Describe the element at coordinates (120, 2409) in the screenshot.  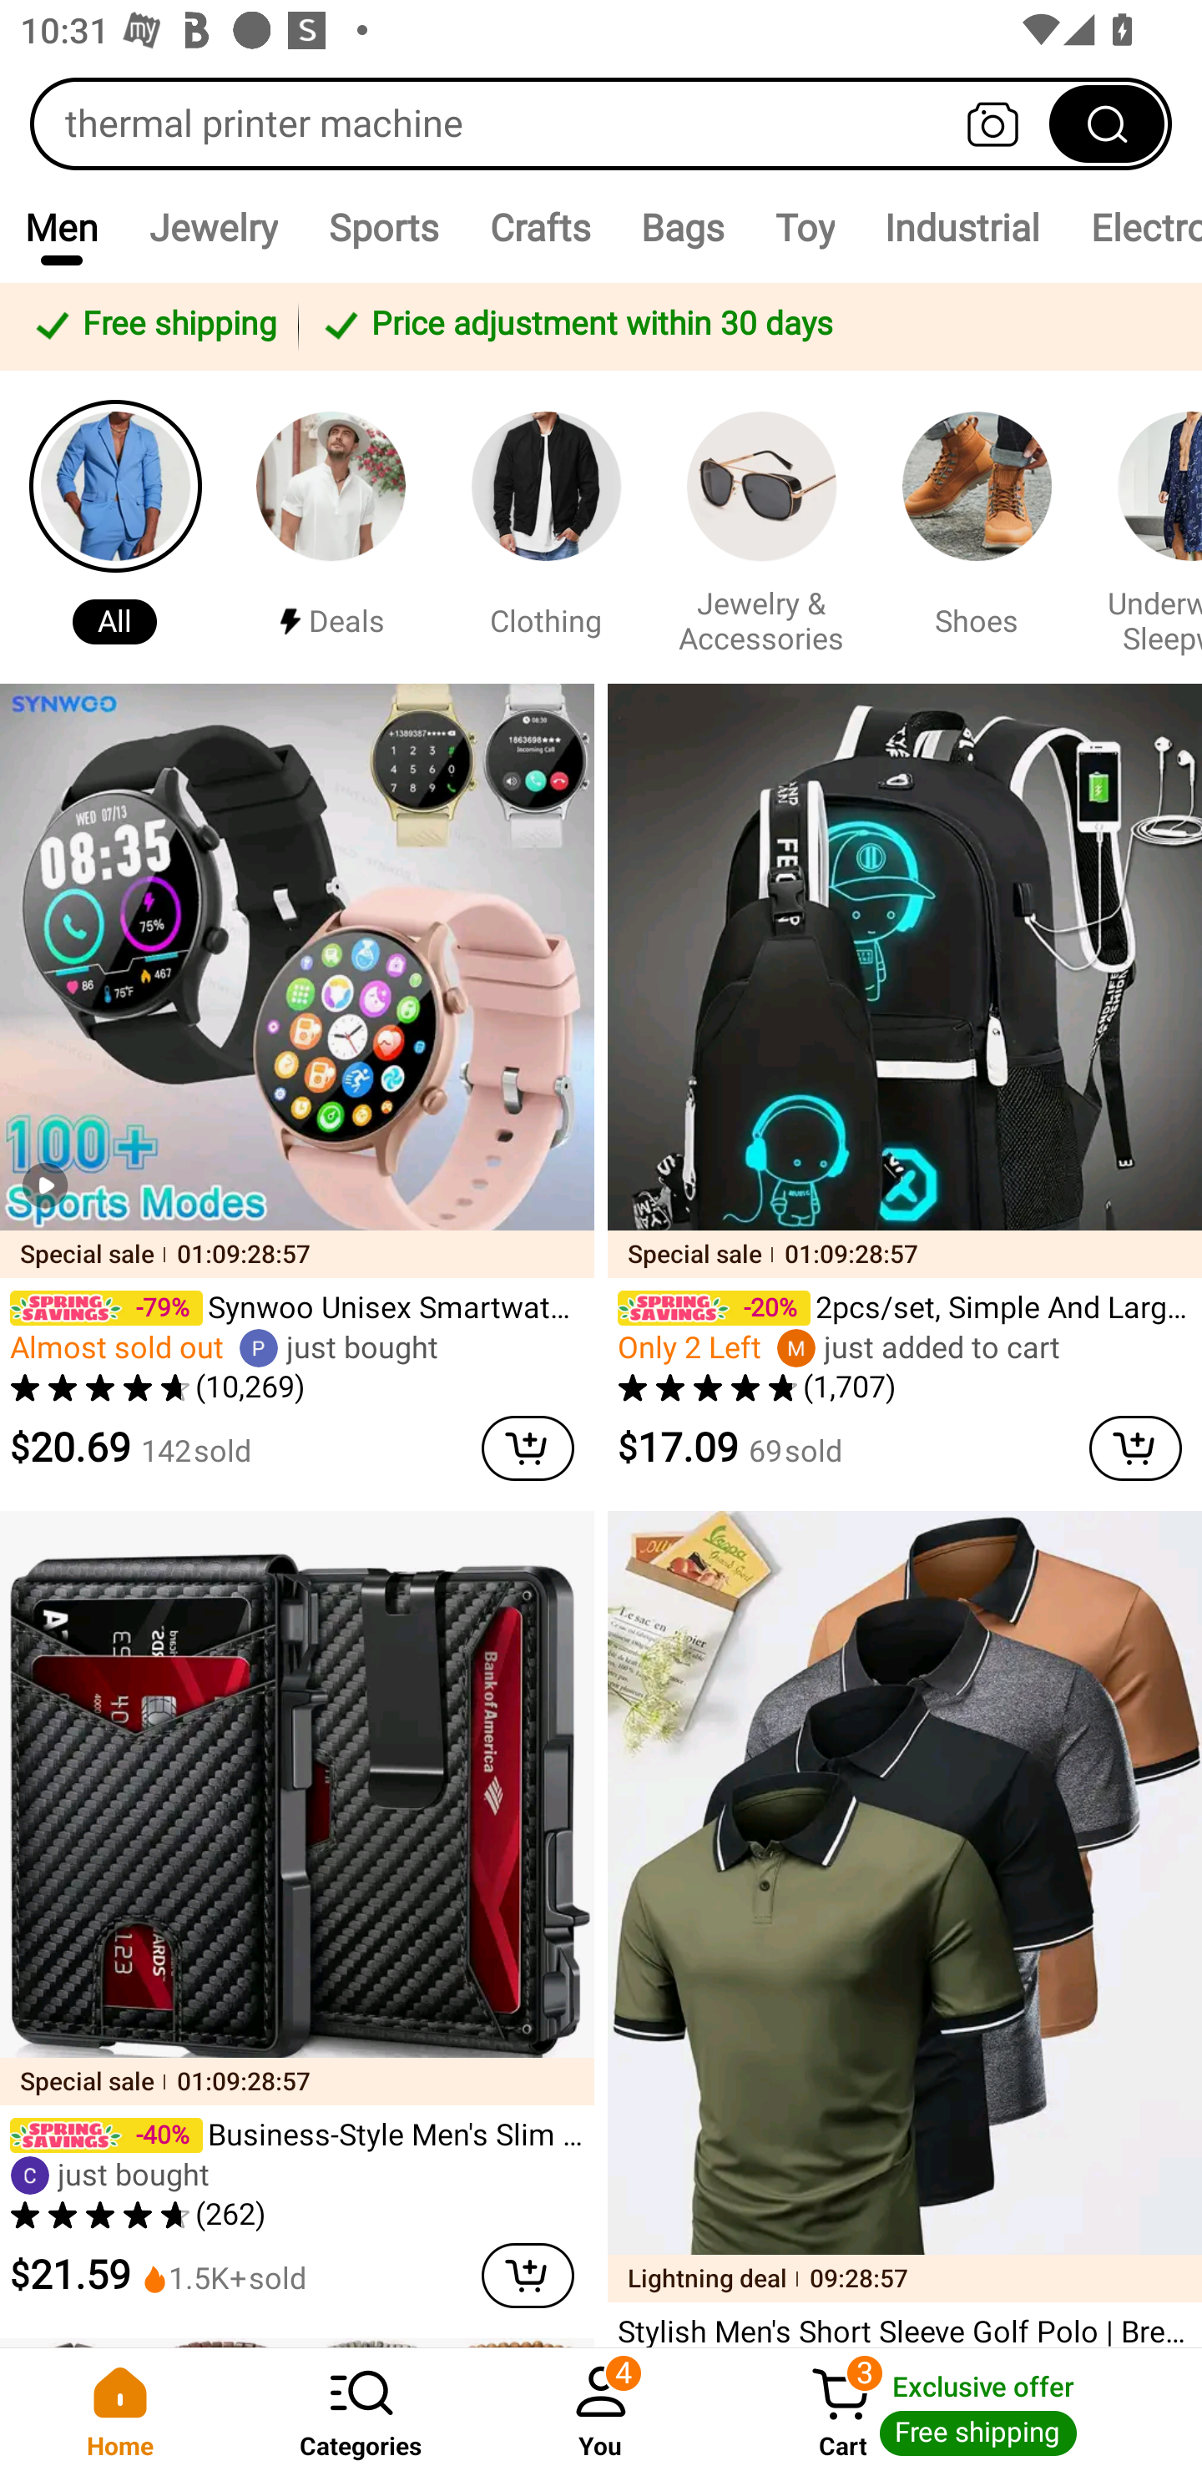
I see `Home` at that location.